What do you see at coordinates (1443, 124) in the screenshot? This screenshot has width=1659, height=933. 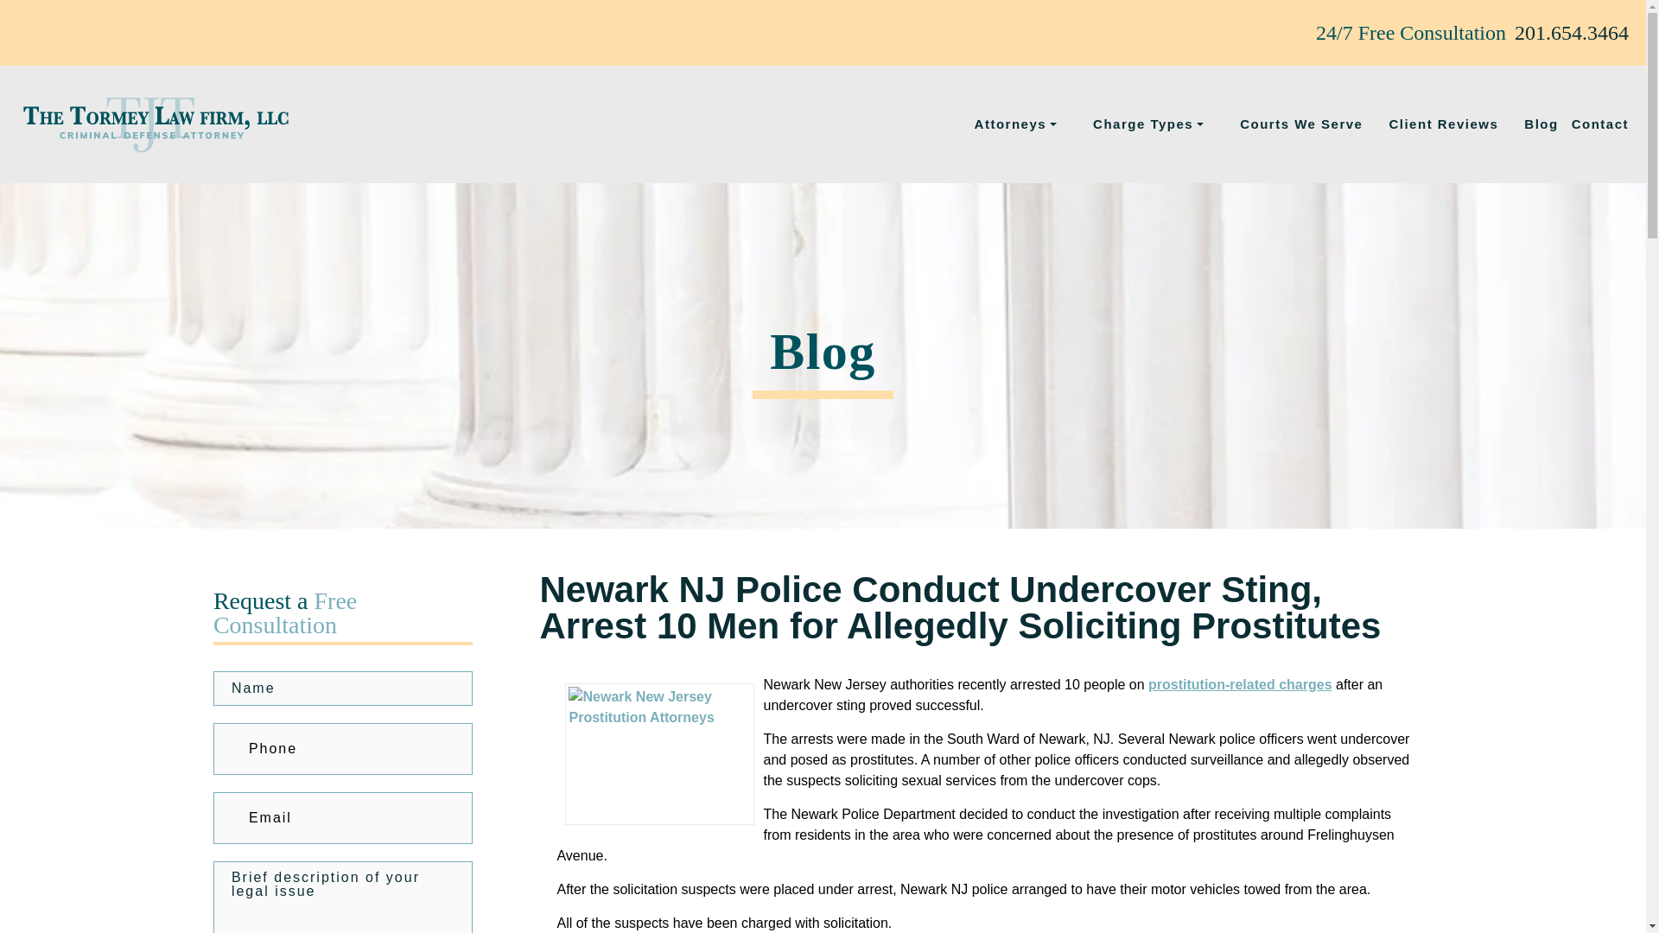 I see `Client Reviews` at bounding box center [1443, 124].